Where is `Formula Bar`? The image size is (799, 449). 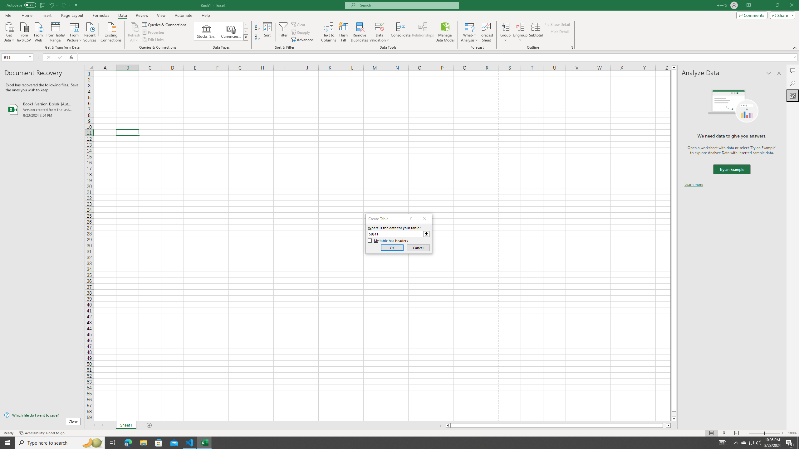 Formula Bar is located at coordinates (439, 57).